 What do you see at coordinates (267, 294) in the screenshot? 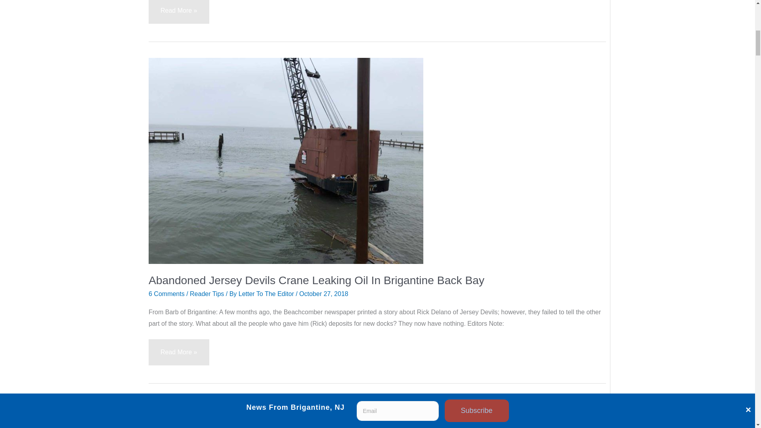
I see `View all posts by Letter To The Editor` at bounding box center [267, 294].